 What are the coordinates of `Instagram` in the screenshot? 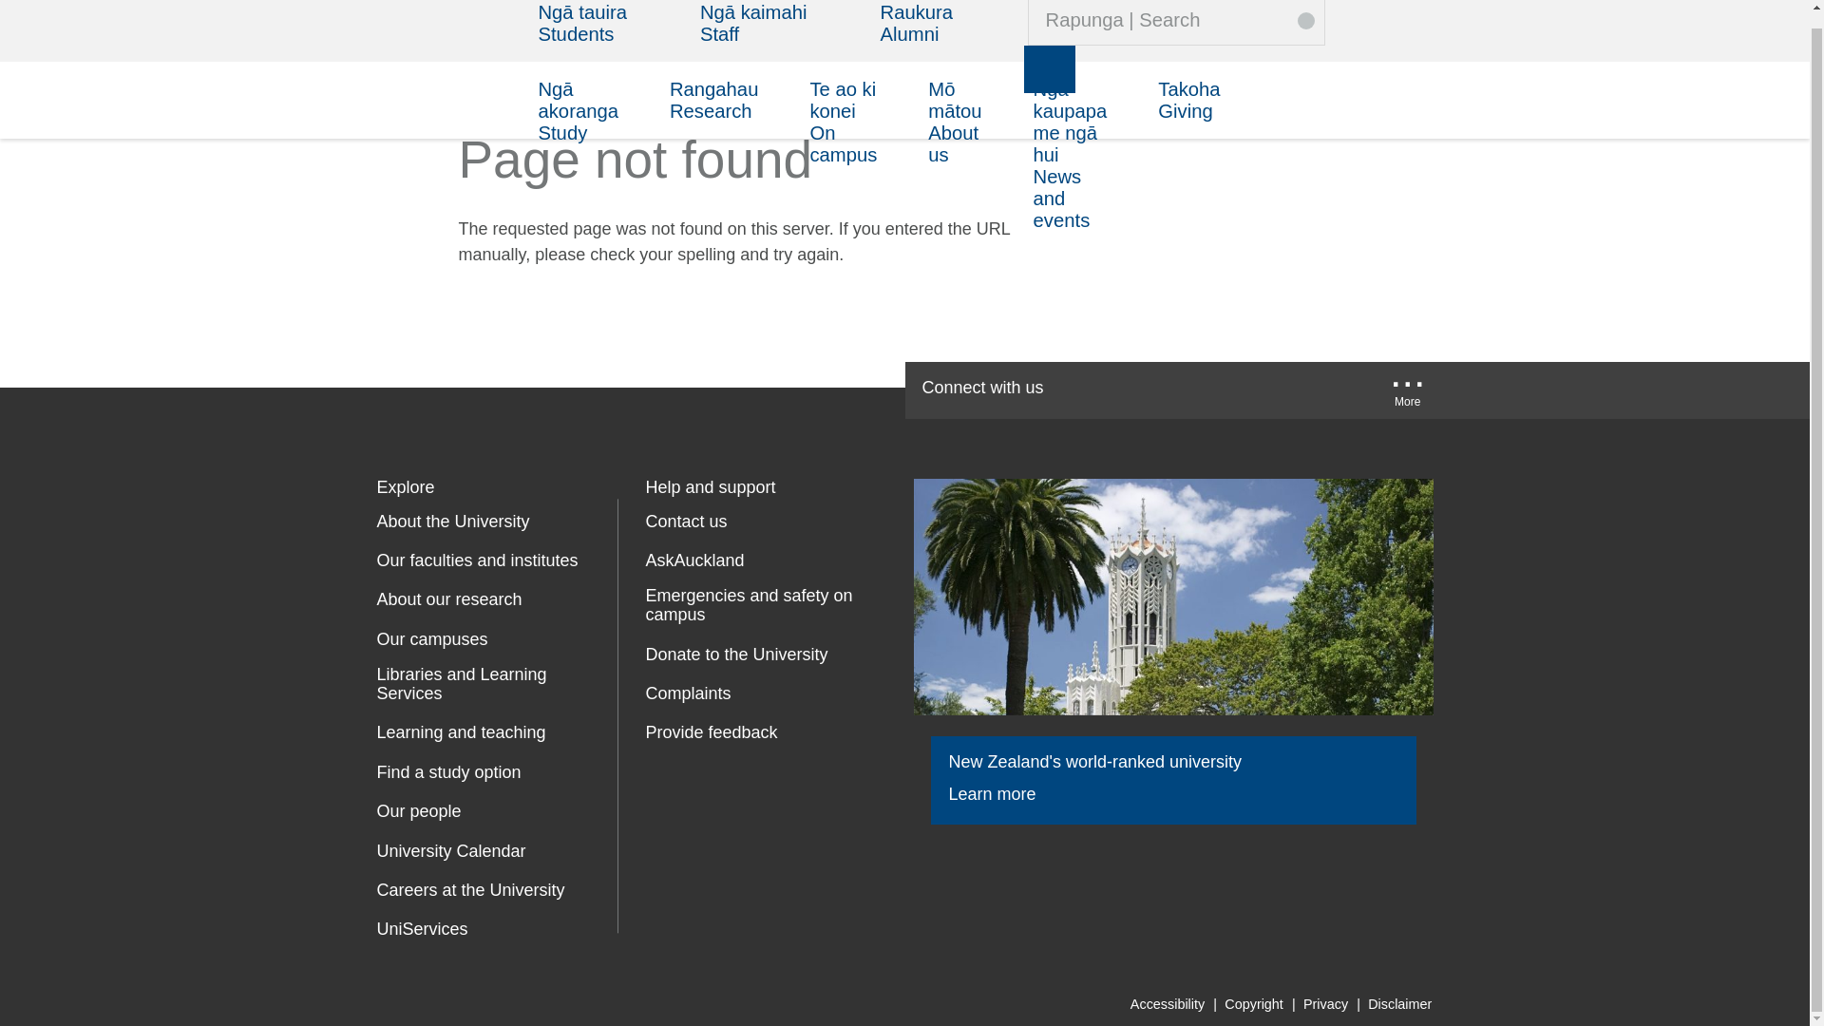 It's located at (1339, 389).